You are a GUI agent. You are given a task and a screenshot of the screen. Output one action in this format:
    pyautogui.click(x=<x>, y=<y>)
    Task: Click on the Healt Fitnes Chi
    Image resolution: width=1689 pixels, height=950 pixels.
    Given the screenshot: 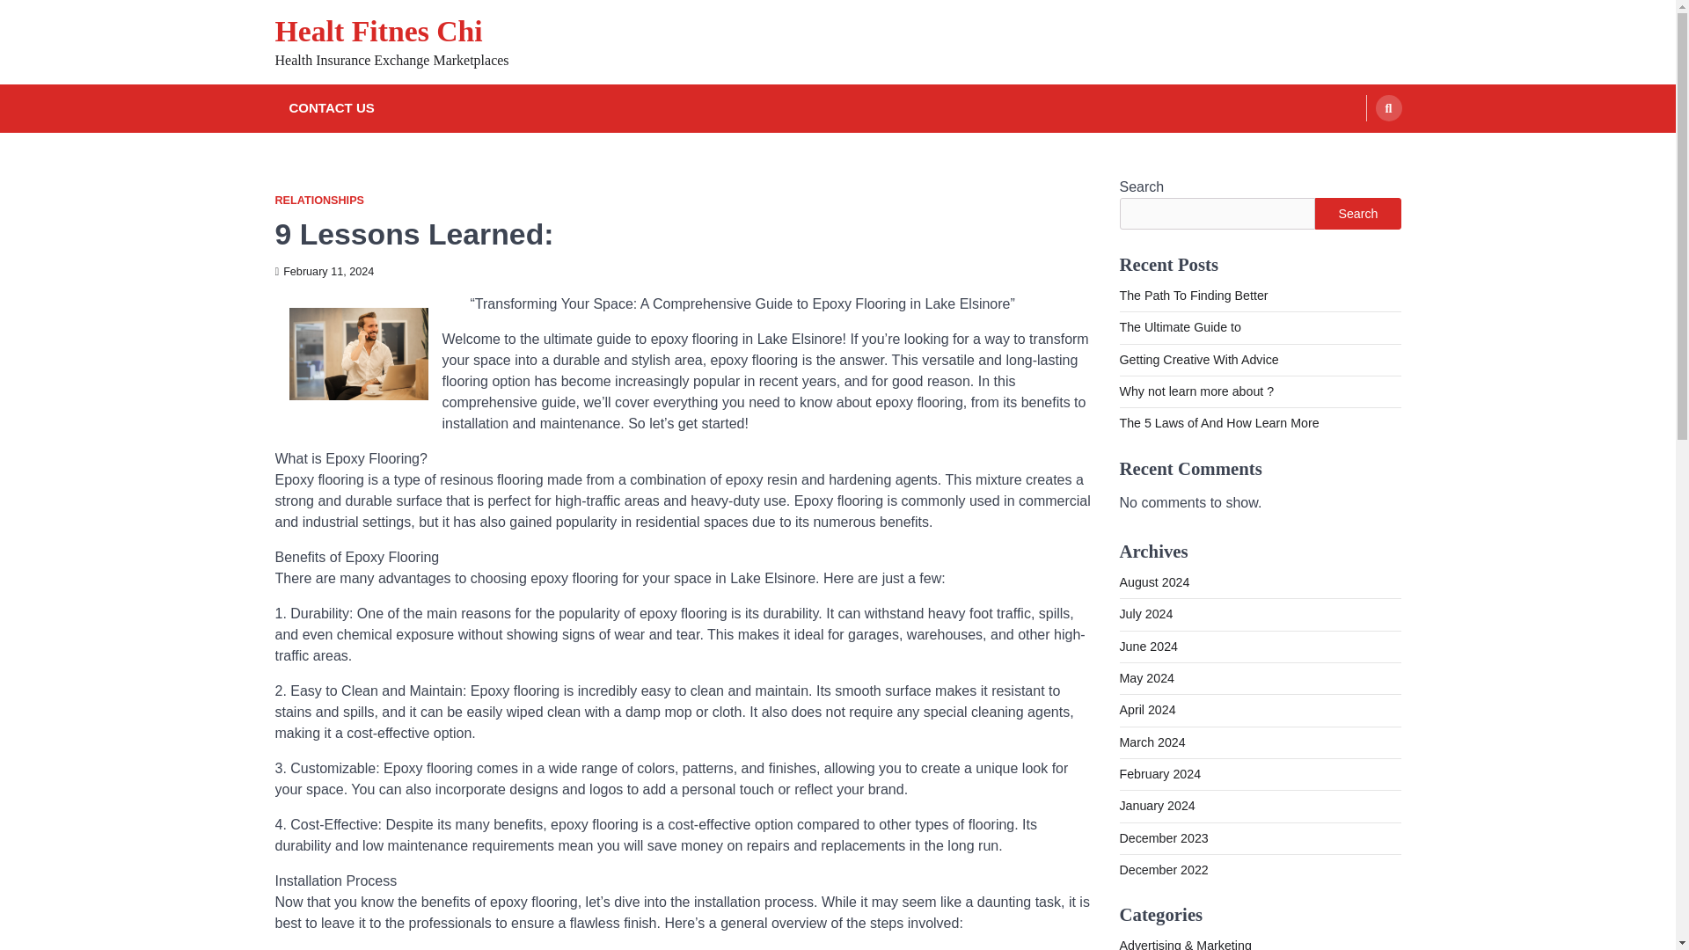 What is the action you would take?
    pyautogui.click(x=377, y=32)
    